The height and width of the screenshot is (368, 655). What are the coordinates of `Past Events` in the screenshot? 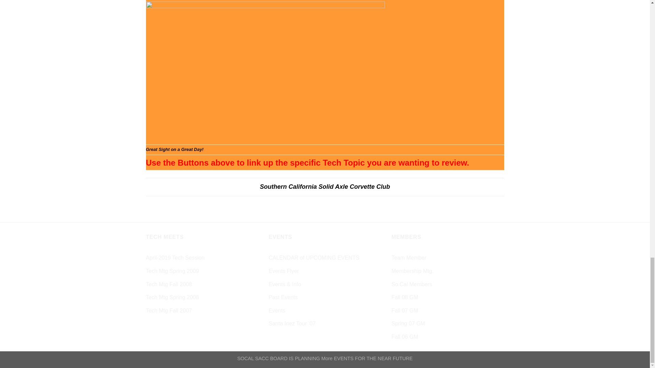 It's located at (283, 297).